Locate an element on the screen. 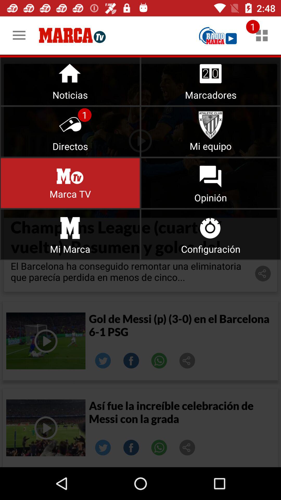  click on the configuration option is located at coordinates (211, 234).